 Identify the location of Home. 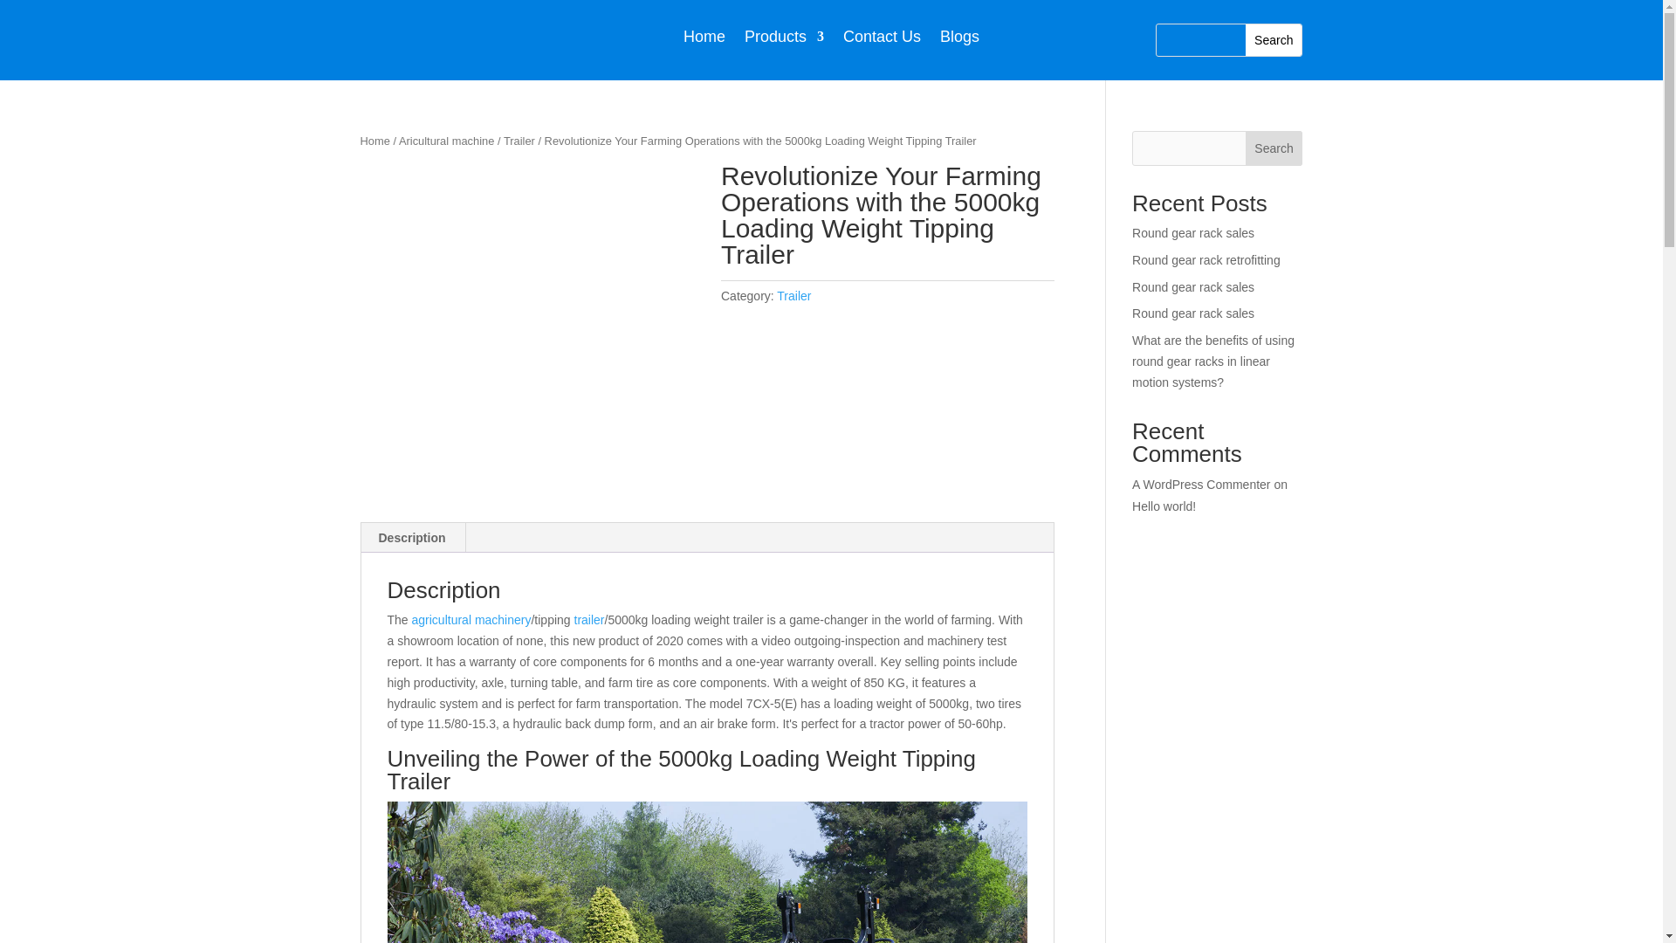
(704, 40).